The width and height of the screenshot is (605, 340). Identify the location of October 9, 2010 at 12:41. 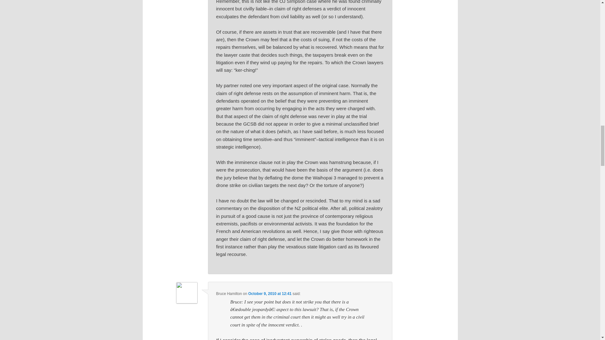
(270, 293).